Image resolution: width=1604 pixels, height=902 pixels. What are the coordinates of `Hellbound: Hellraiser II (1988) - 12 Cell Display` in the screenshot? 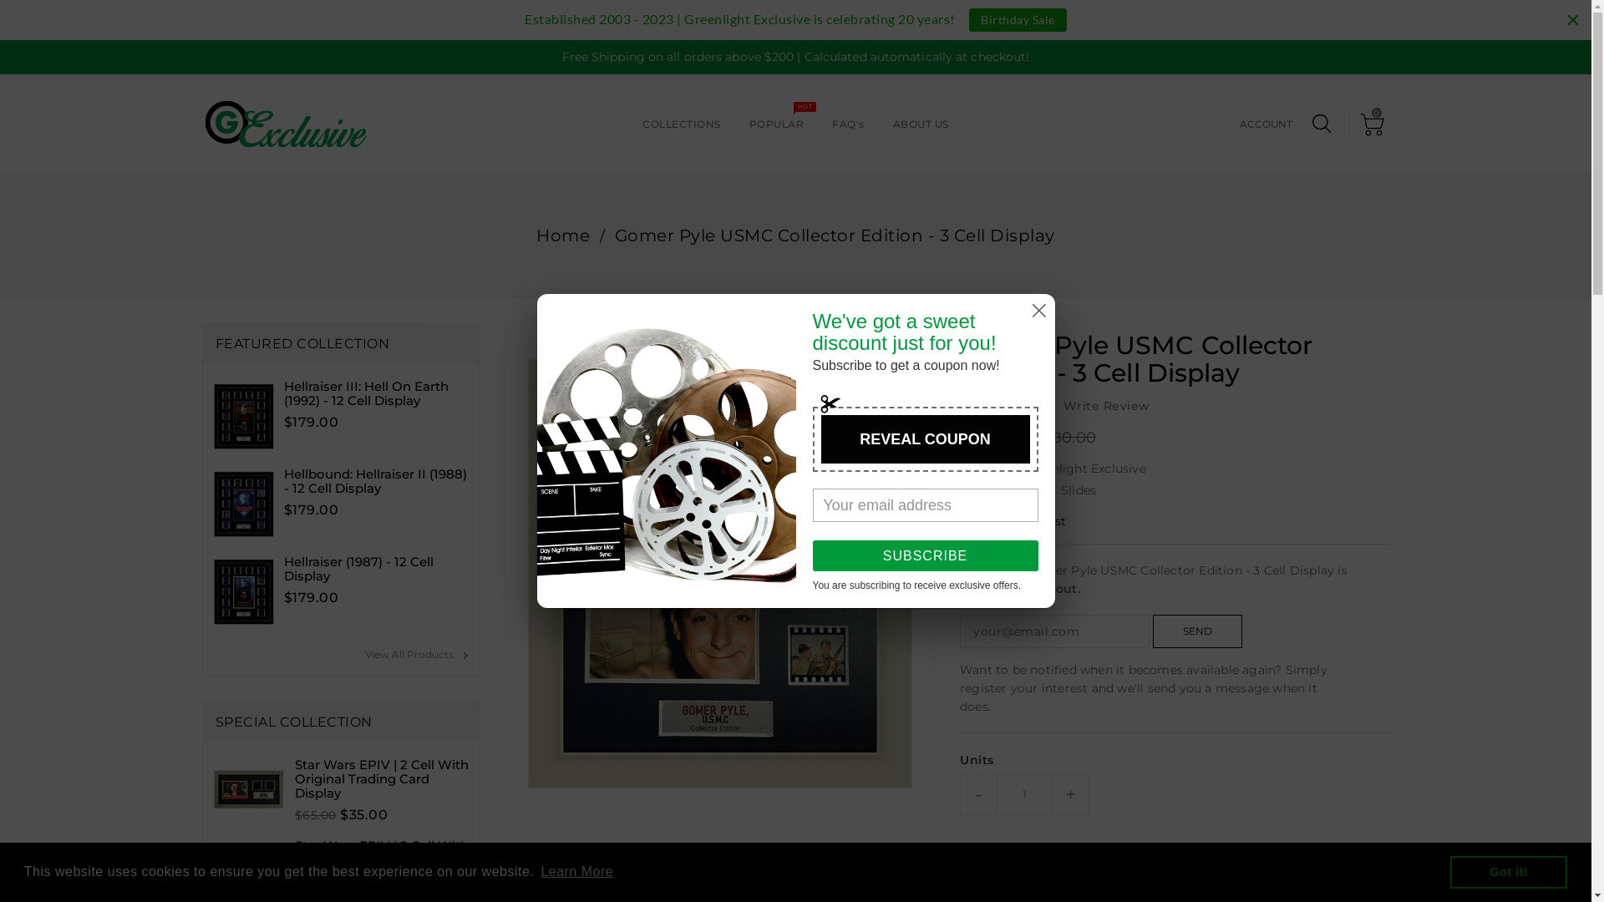 It's located at (378, 481).